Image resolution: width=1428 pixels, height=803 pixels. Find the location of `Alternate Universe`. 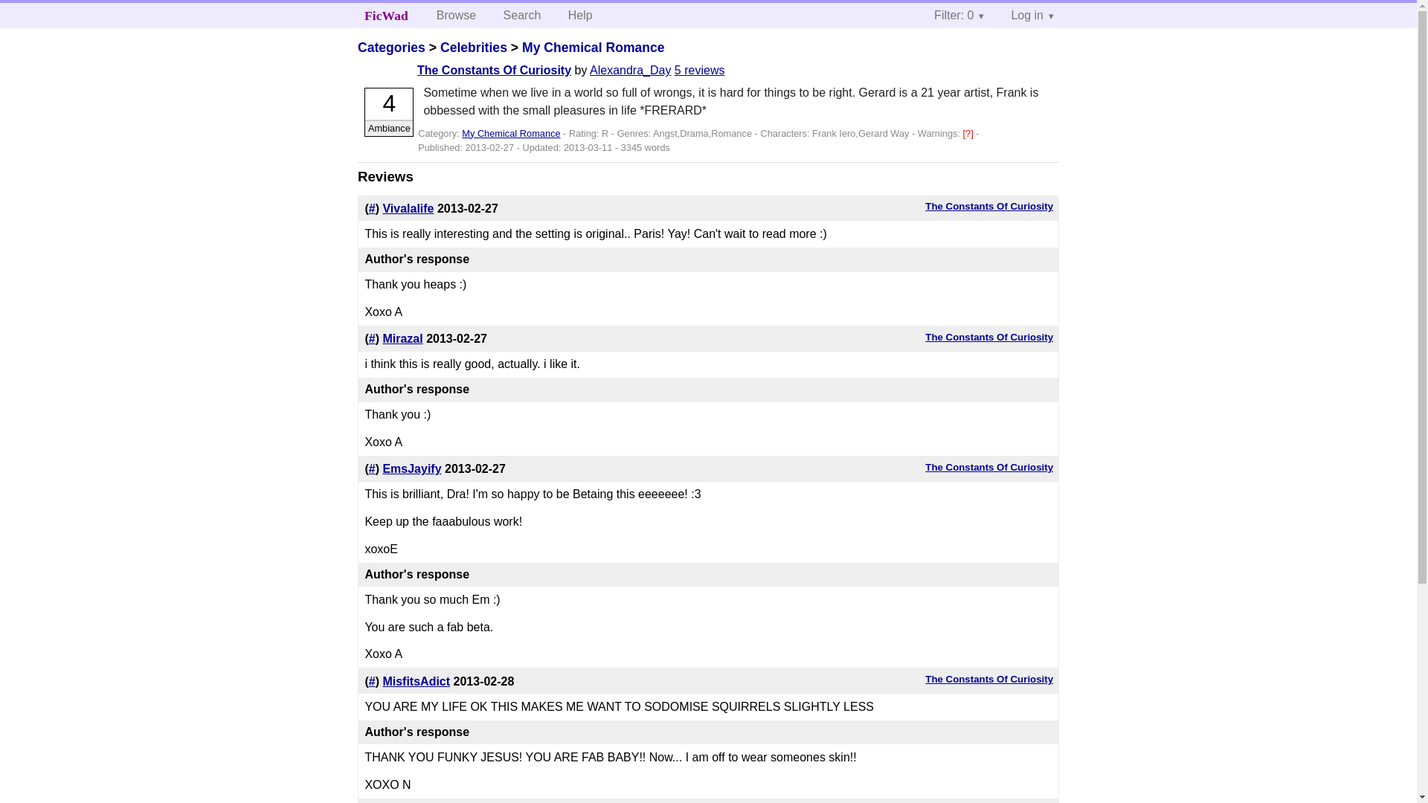

Alternate Universe is located at coordinates (970, 132).